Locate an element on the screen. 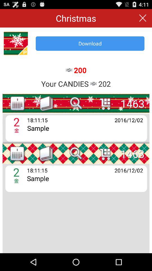 The height and width of the screenshot is (271, 152). turn off item to the right of the christmas item is located at coordinates (142, 18).